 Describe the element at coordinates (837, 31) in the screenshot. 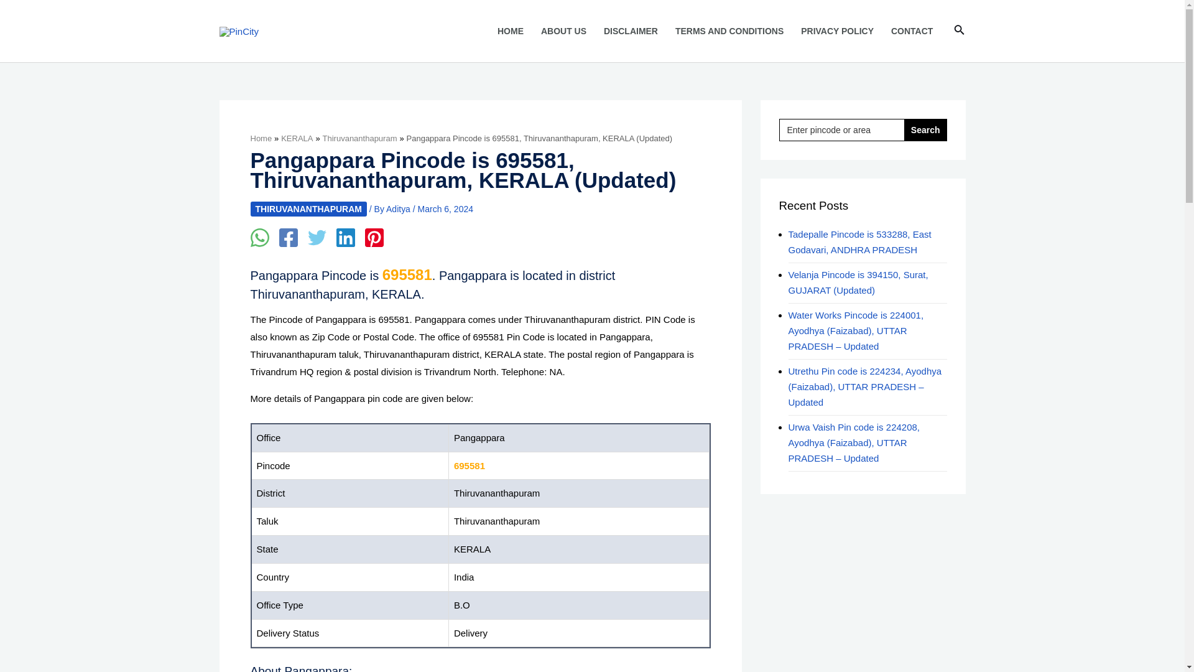

I see `PRIVACY POLICY` at that location.